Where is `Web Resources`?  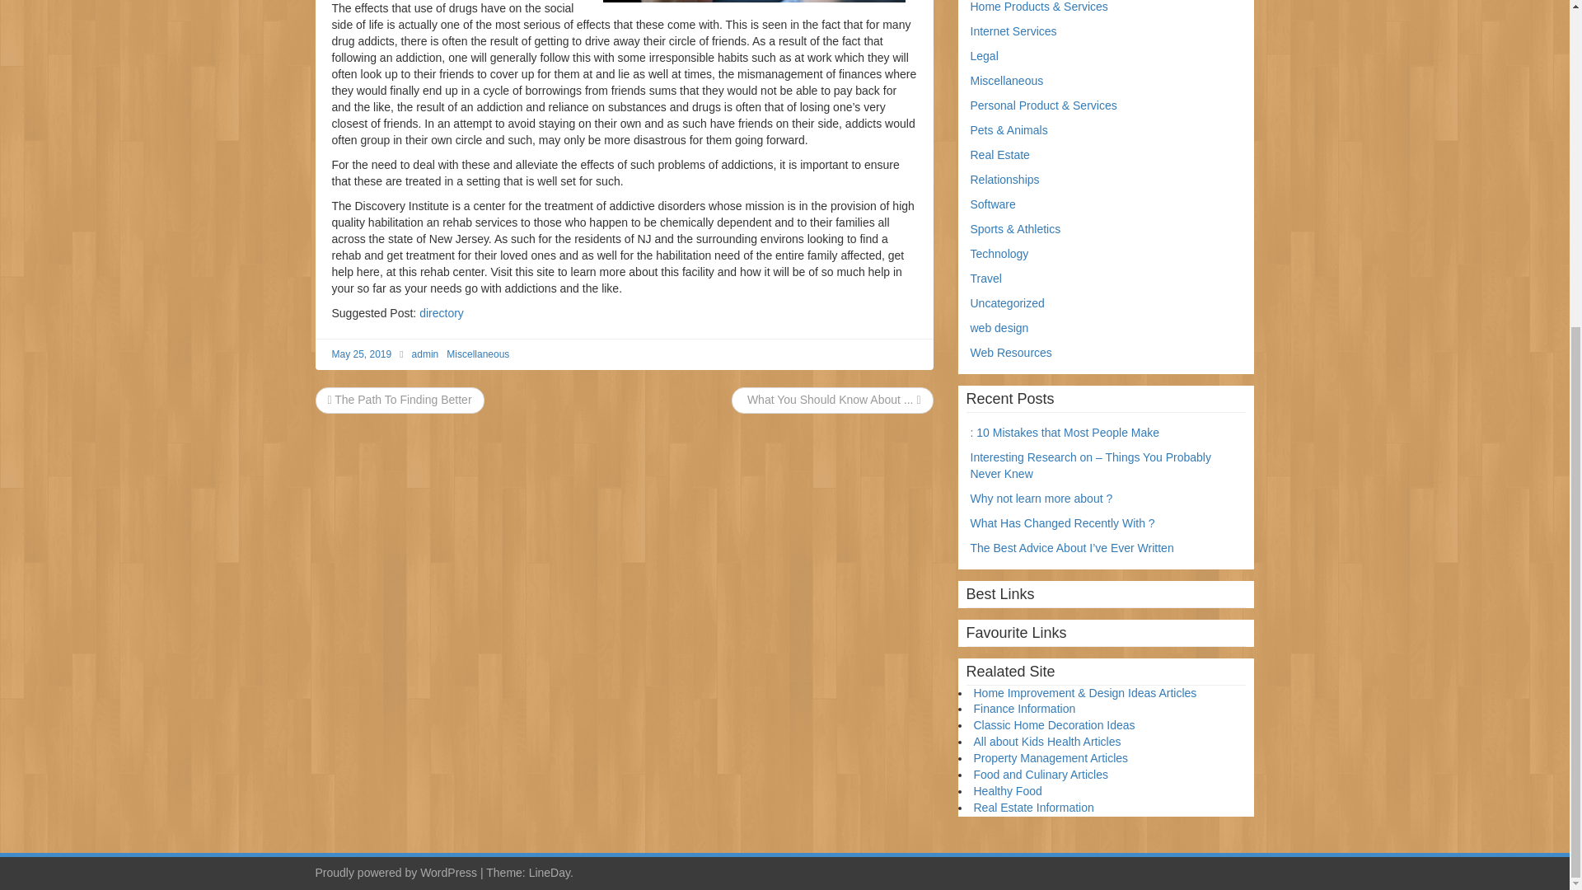
Web Resources is located at coordinates (1011, 353).